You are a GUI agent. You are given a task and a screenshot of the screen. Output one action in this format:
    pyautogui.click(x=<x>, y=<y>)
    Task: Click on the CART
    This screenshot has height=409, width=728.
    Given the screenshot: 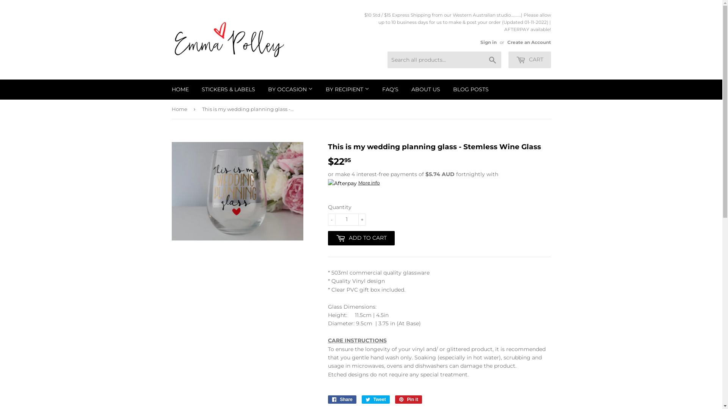 What is the action you would take?
    pyautogui.click(x=529, y=60)
    